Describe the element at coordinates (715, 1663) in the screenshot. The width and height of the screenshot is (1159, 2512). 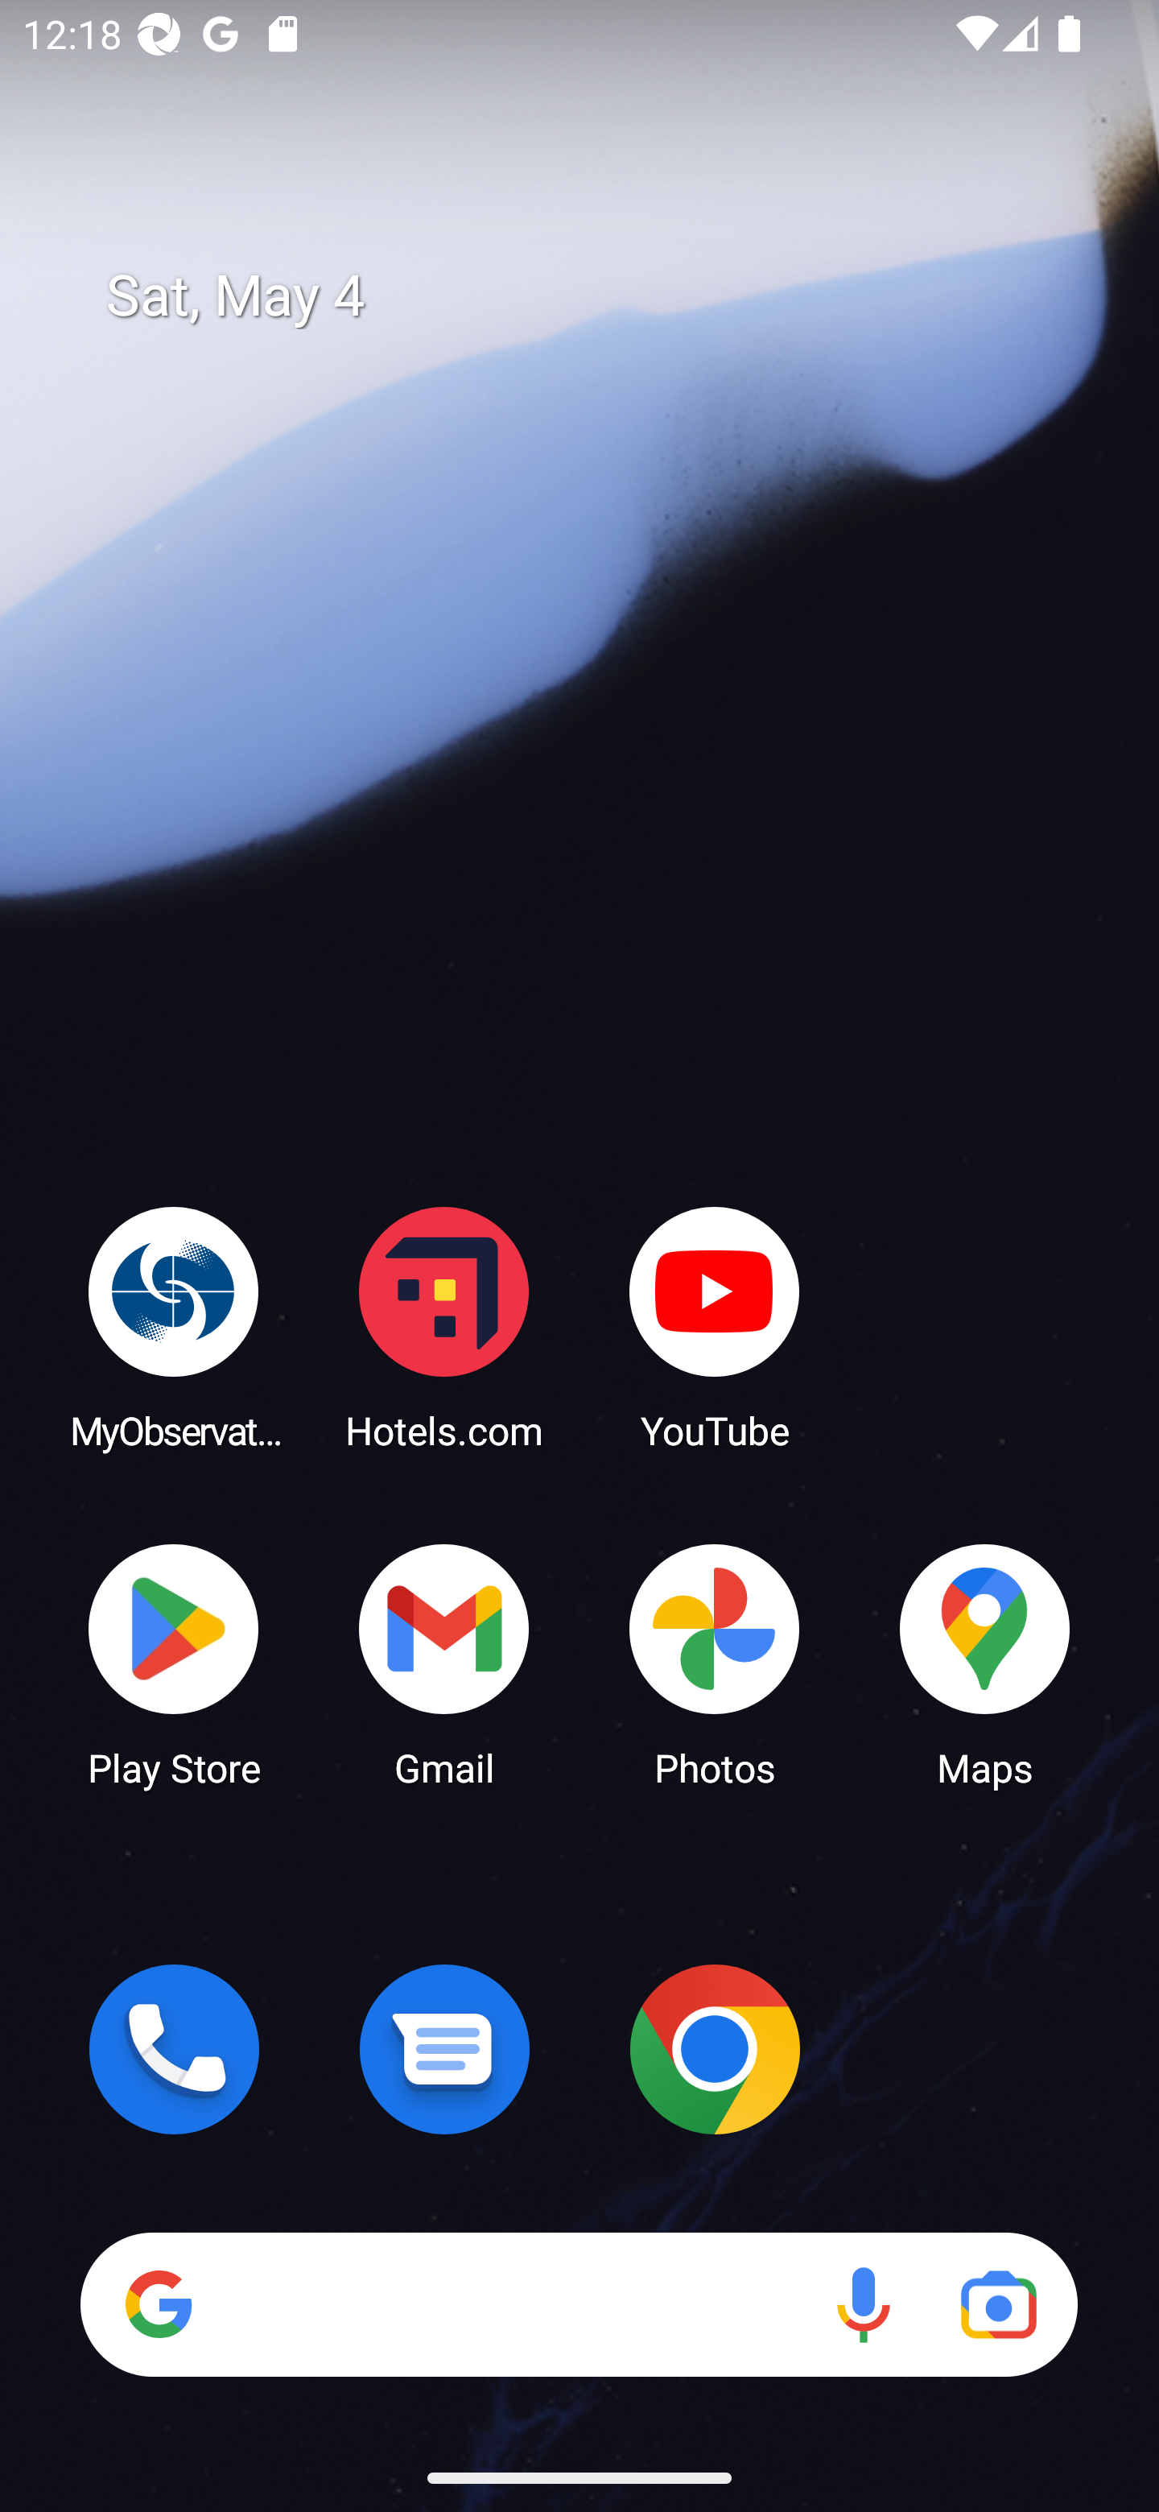
I see `Photos` at that location.